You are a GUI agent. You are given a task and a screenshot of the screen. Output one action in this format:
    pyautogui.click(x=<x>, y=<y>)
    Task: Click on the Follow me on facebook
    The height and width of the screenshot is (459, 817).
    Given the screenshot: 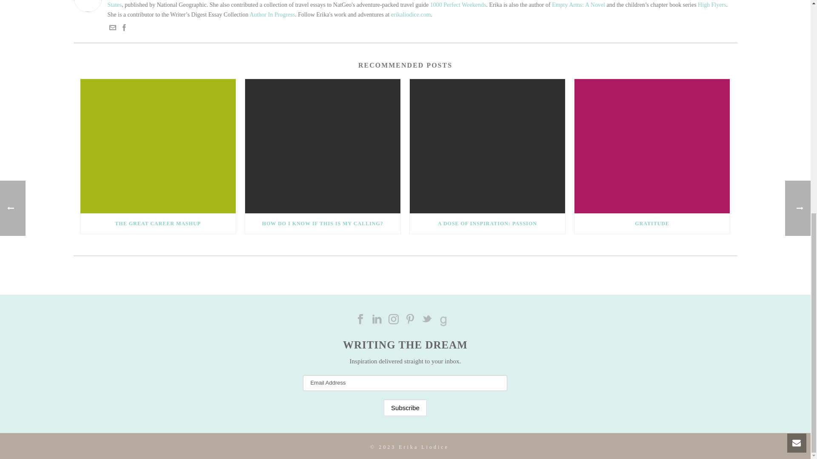 What is the action you would take?
    pyautogui.click(x=360, y=319)
    